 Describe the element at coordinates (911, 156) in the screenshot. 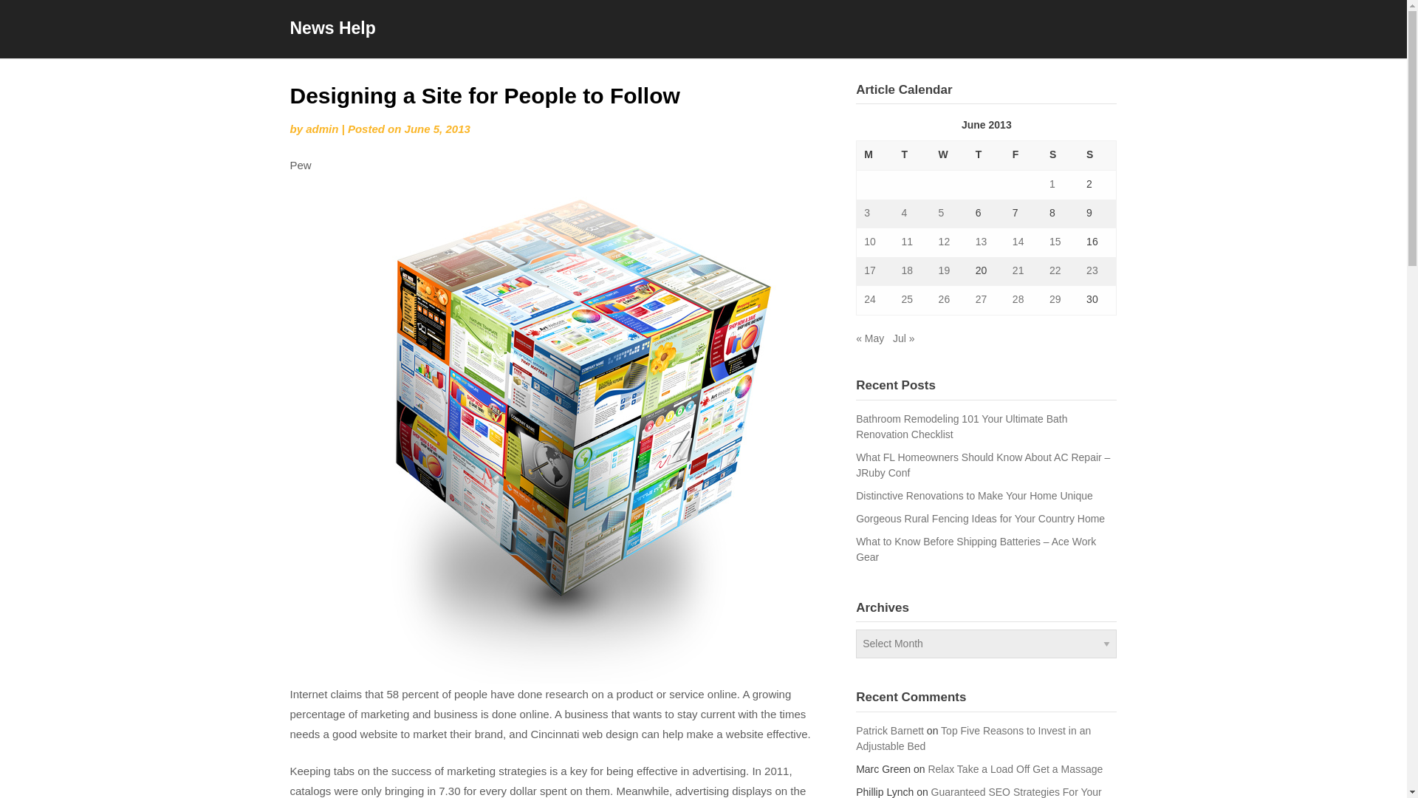

I see `Tuesday` at that location.